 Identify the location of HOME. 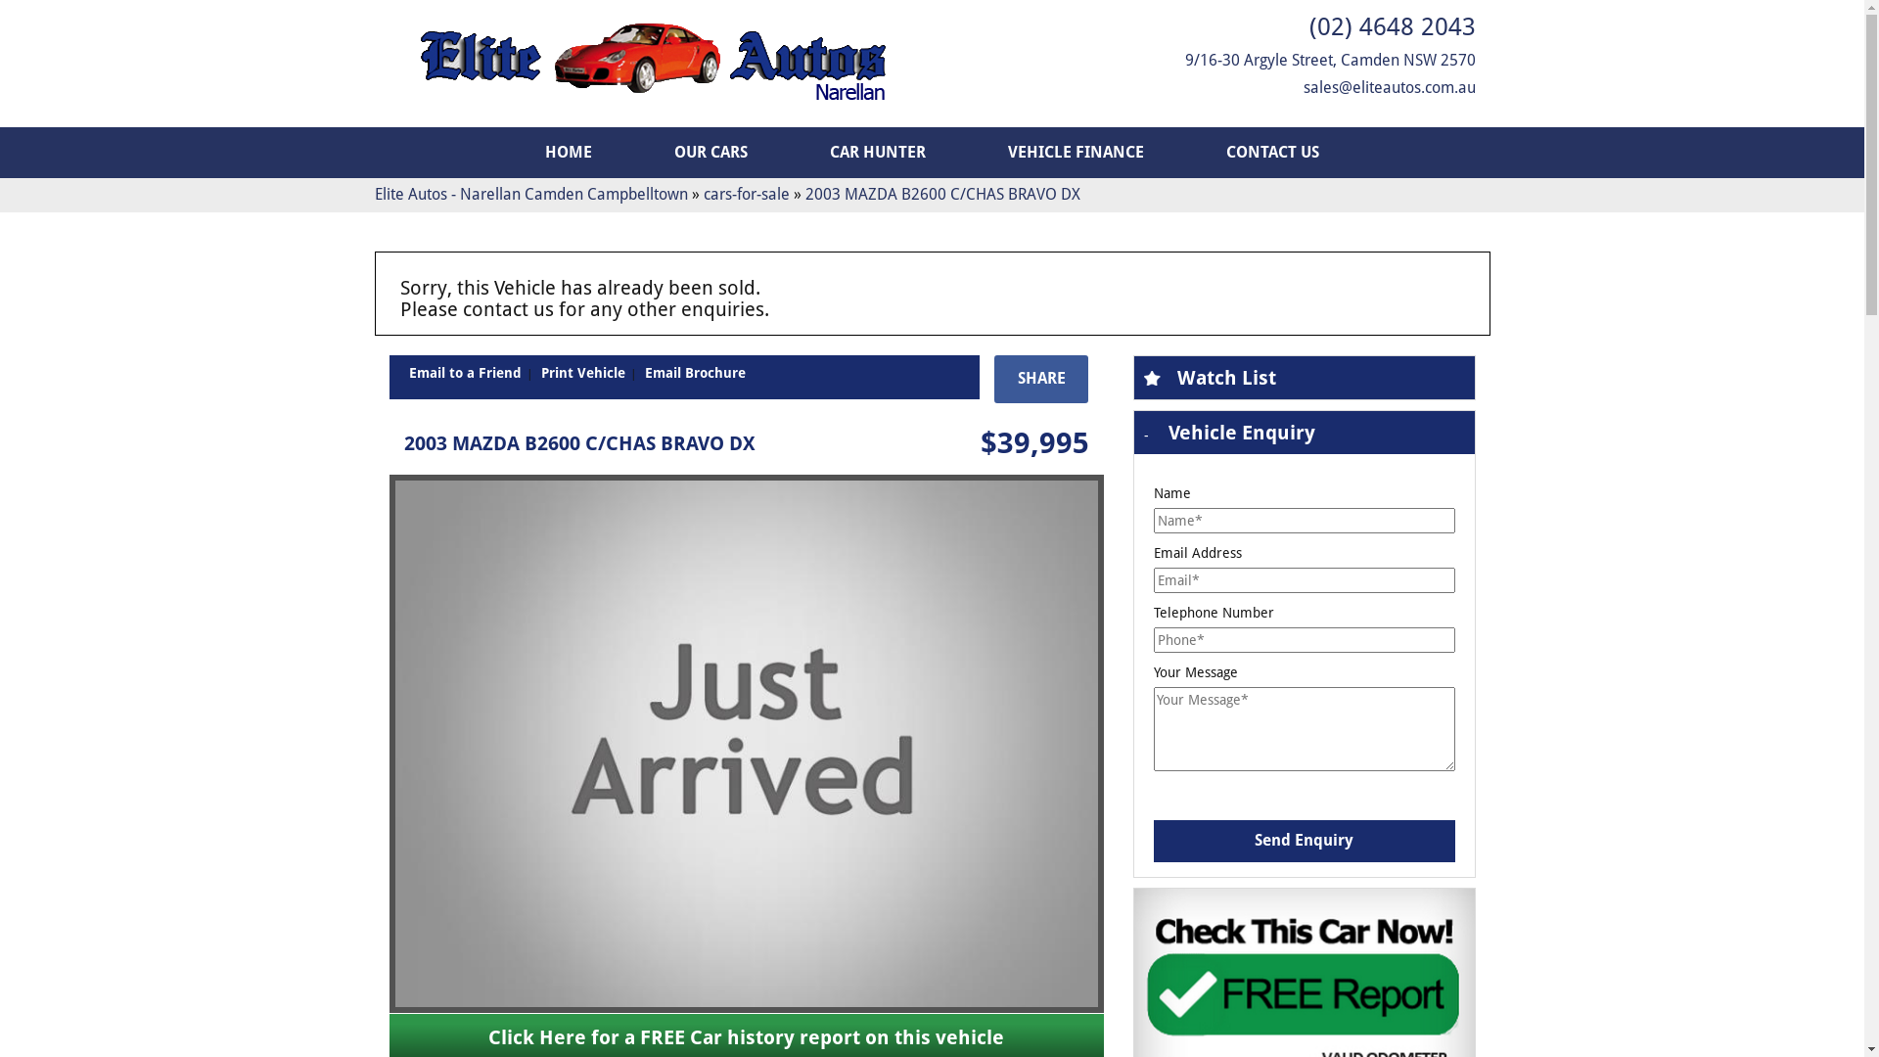
(569, 153).